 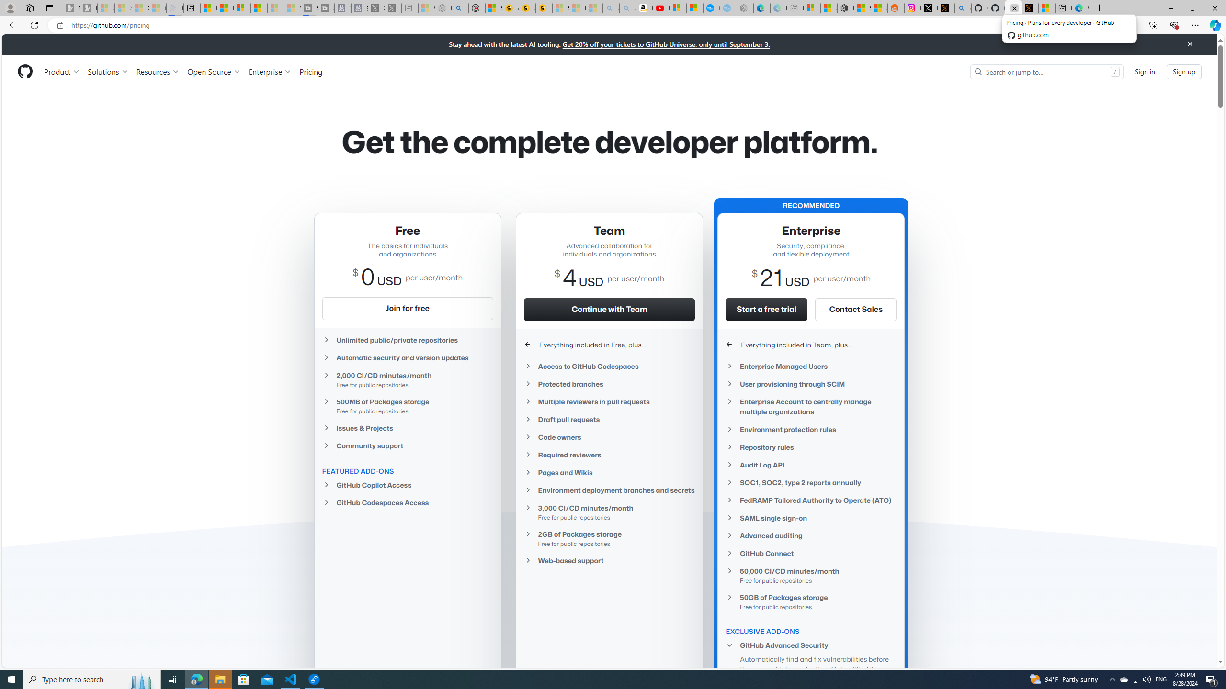 I want to click on Audit Log API, so click(x=811, y=464).